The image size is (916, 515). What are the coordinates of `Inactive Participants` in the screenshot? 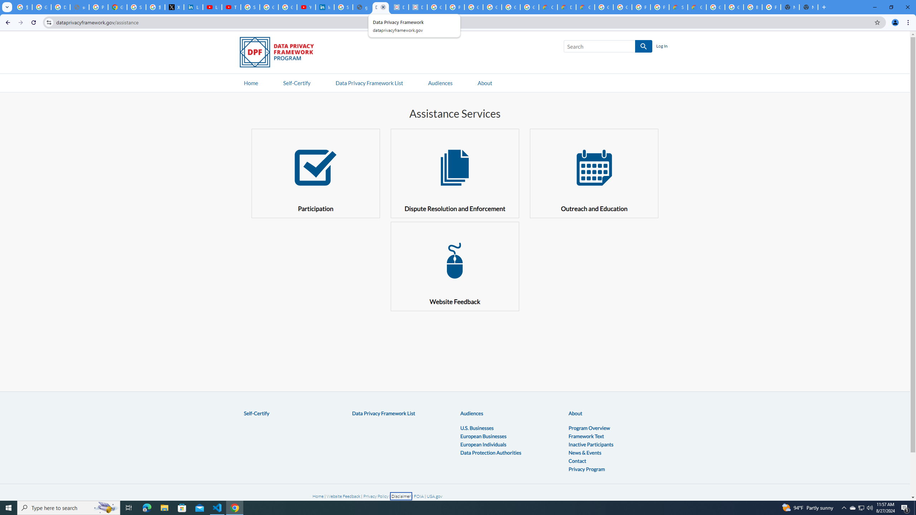 It's located at (591, 444).